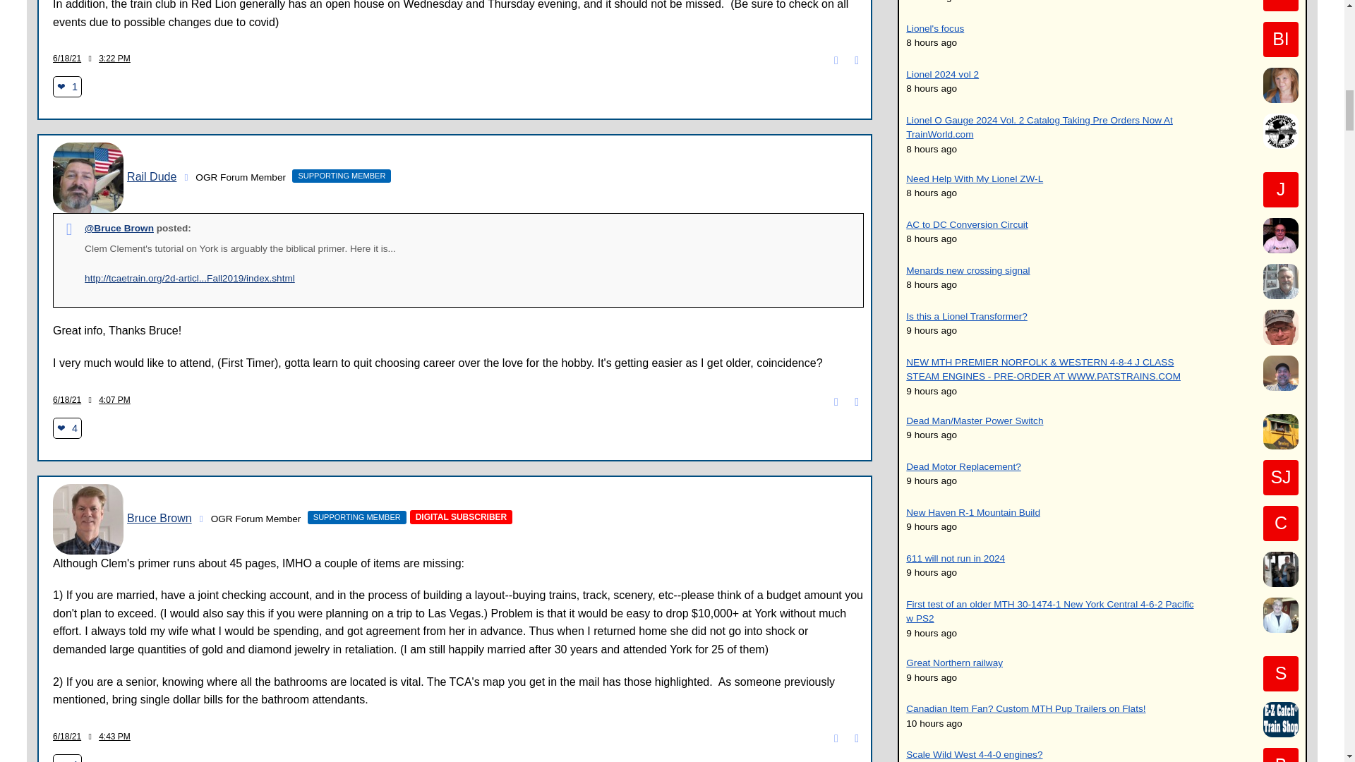 This screenshot has width=1355, height=762. What do you see at coordinates (1280, 524) in the screenshot?
I see `C` at bounding box center [1280, 524].